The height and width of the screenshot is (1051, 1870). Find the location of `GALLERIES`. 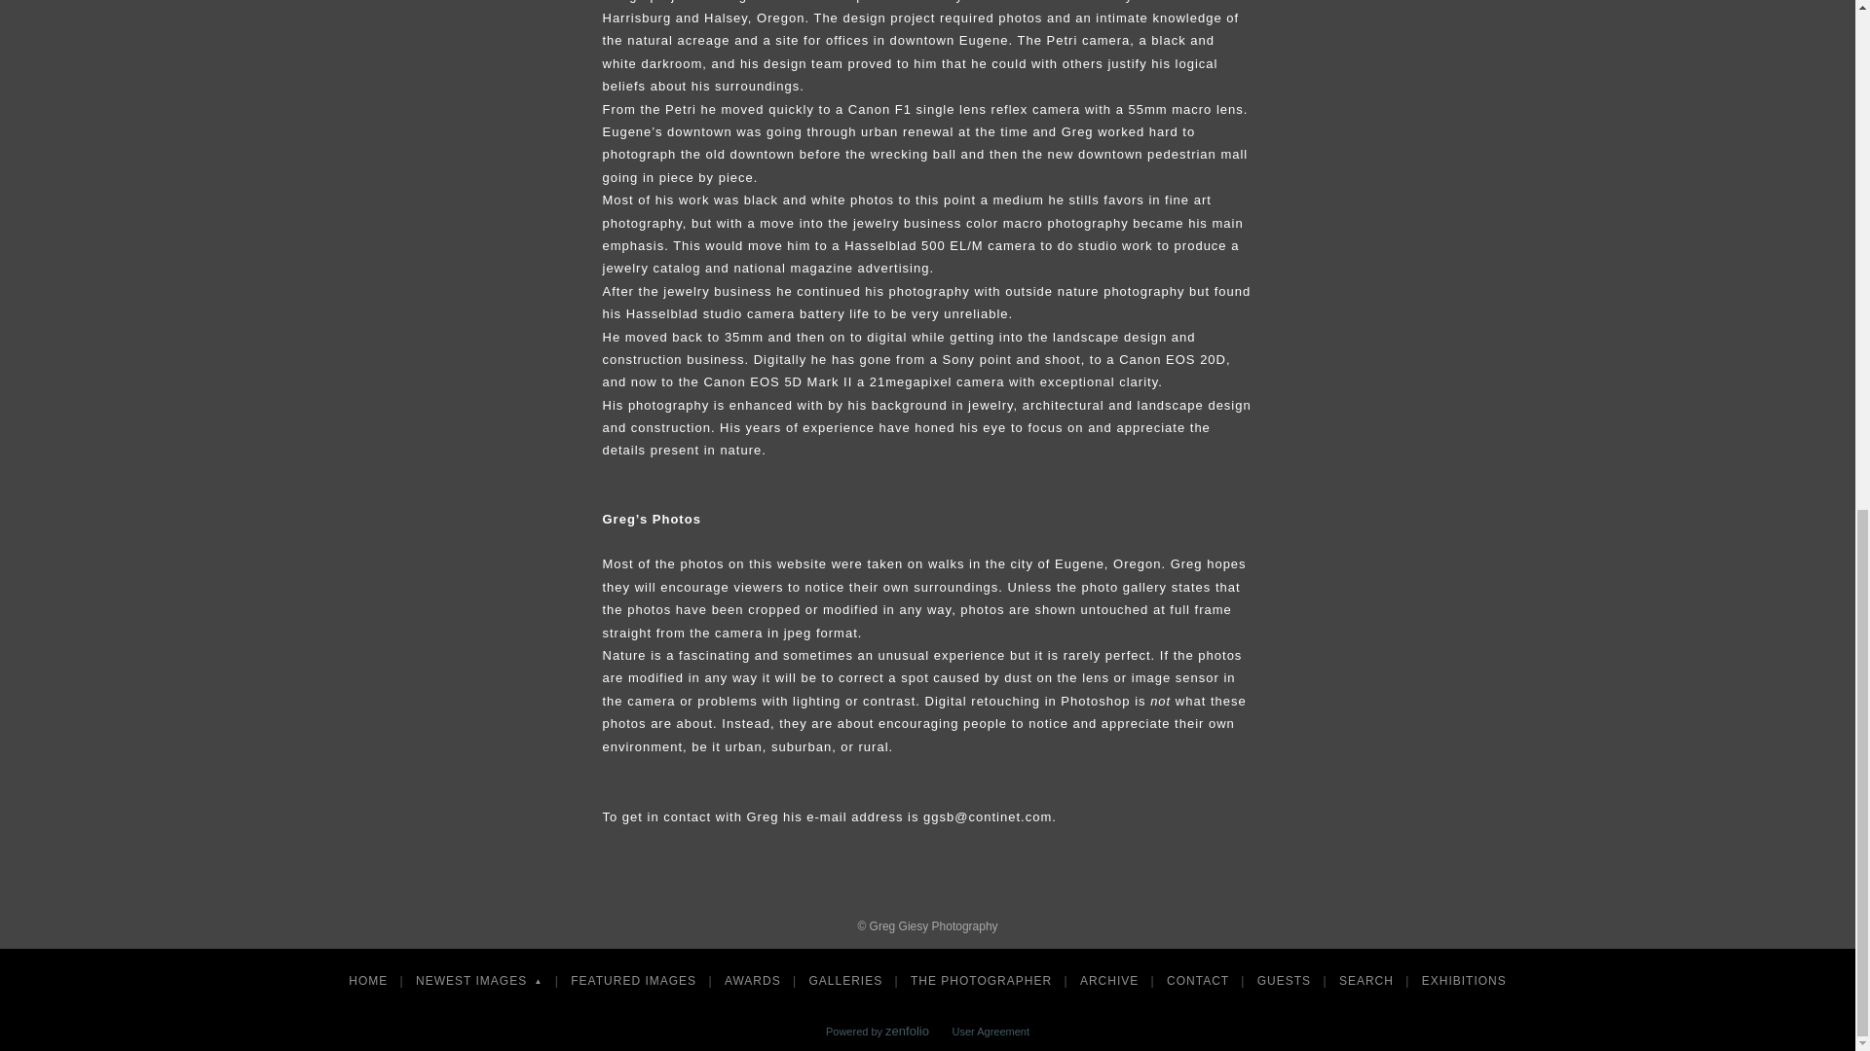

GALLERIES is located at coordinates (846, 980).